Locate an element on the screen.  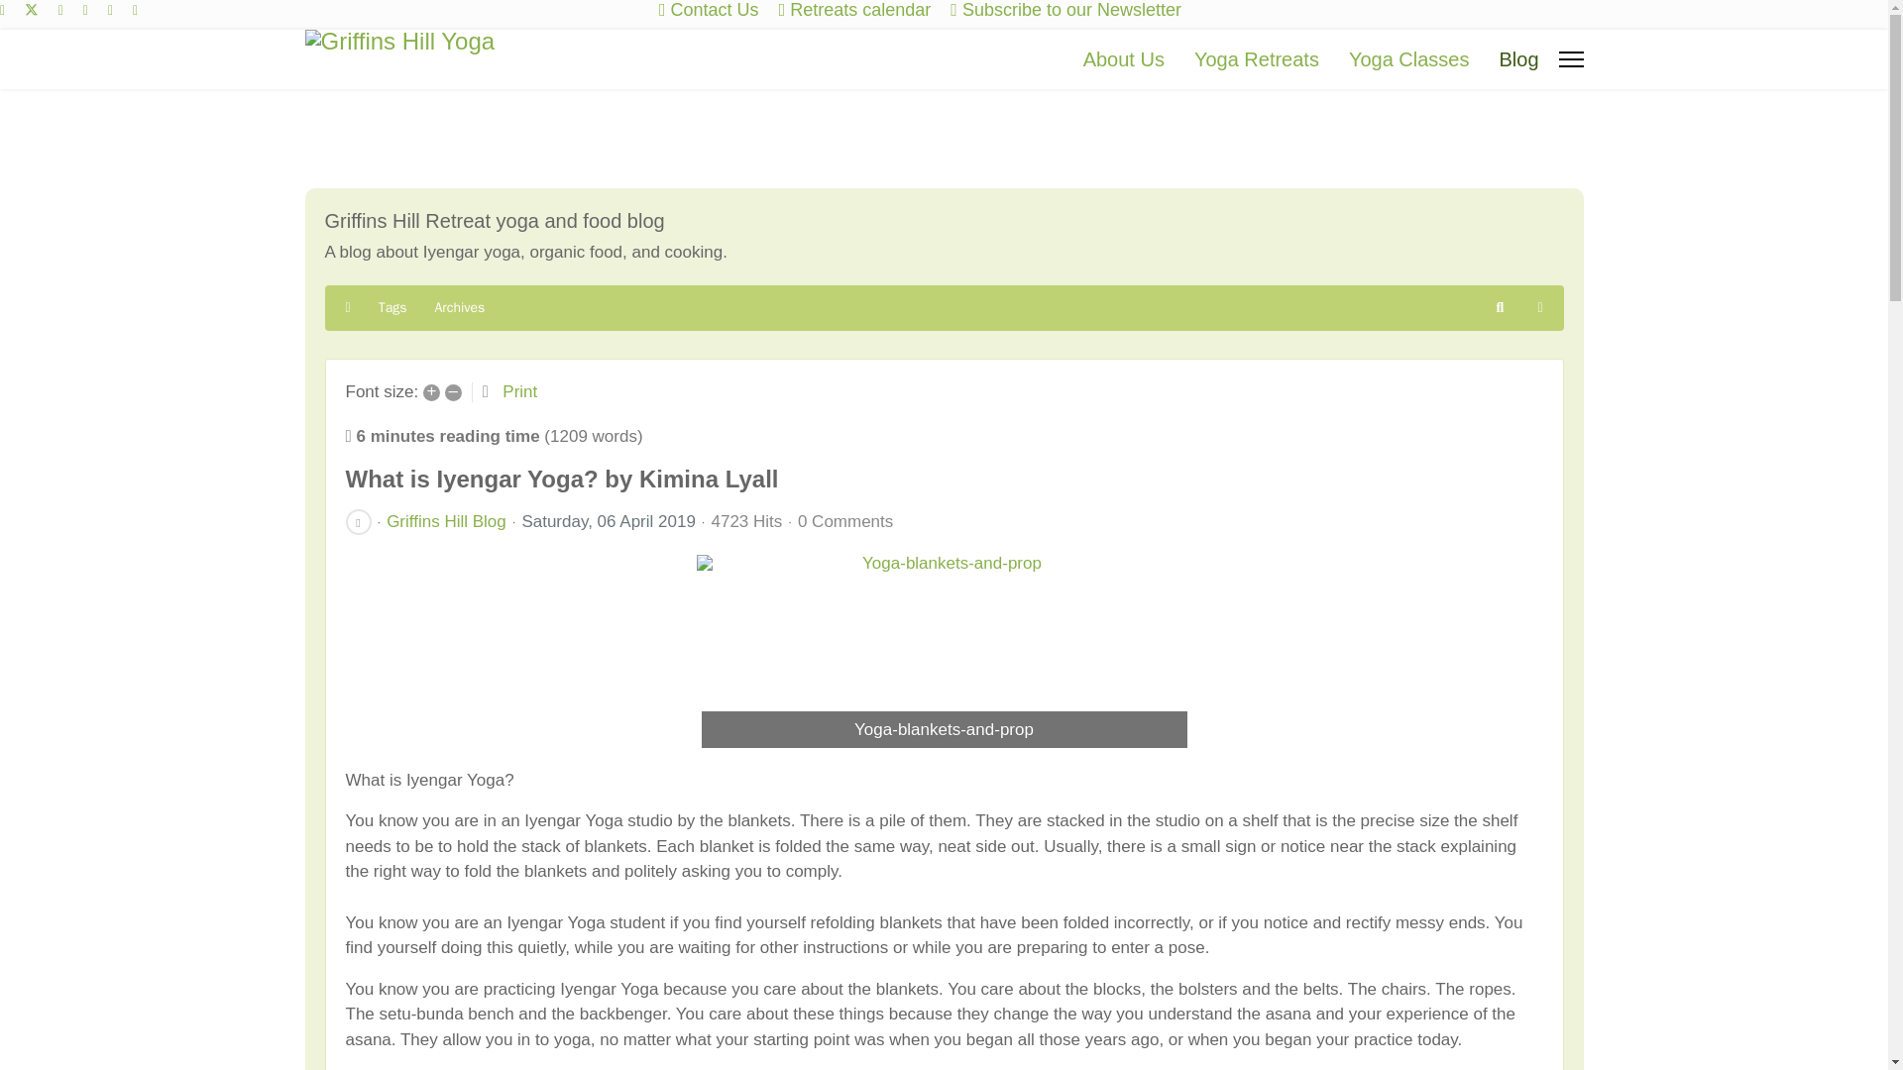
Yoga-blankets-and-prop is located at coordinates (944, 654).